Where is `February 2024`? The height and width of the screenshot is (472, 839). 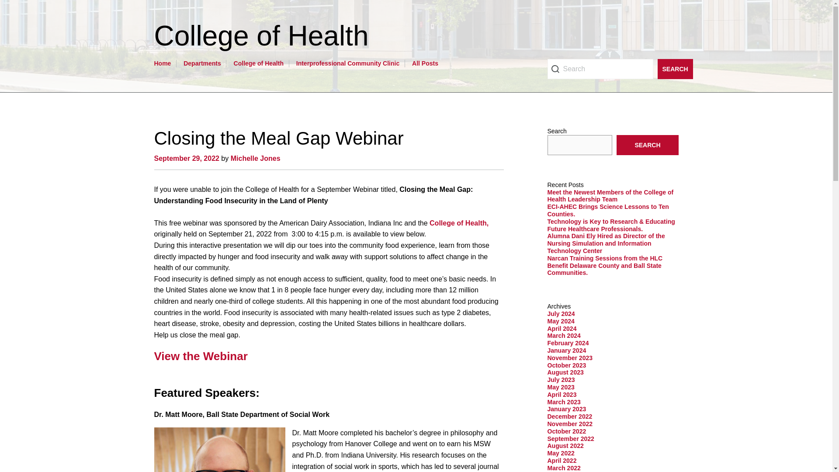 February 2024 is located at coordinates (568, 343).